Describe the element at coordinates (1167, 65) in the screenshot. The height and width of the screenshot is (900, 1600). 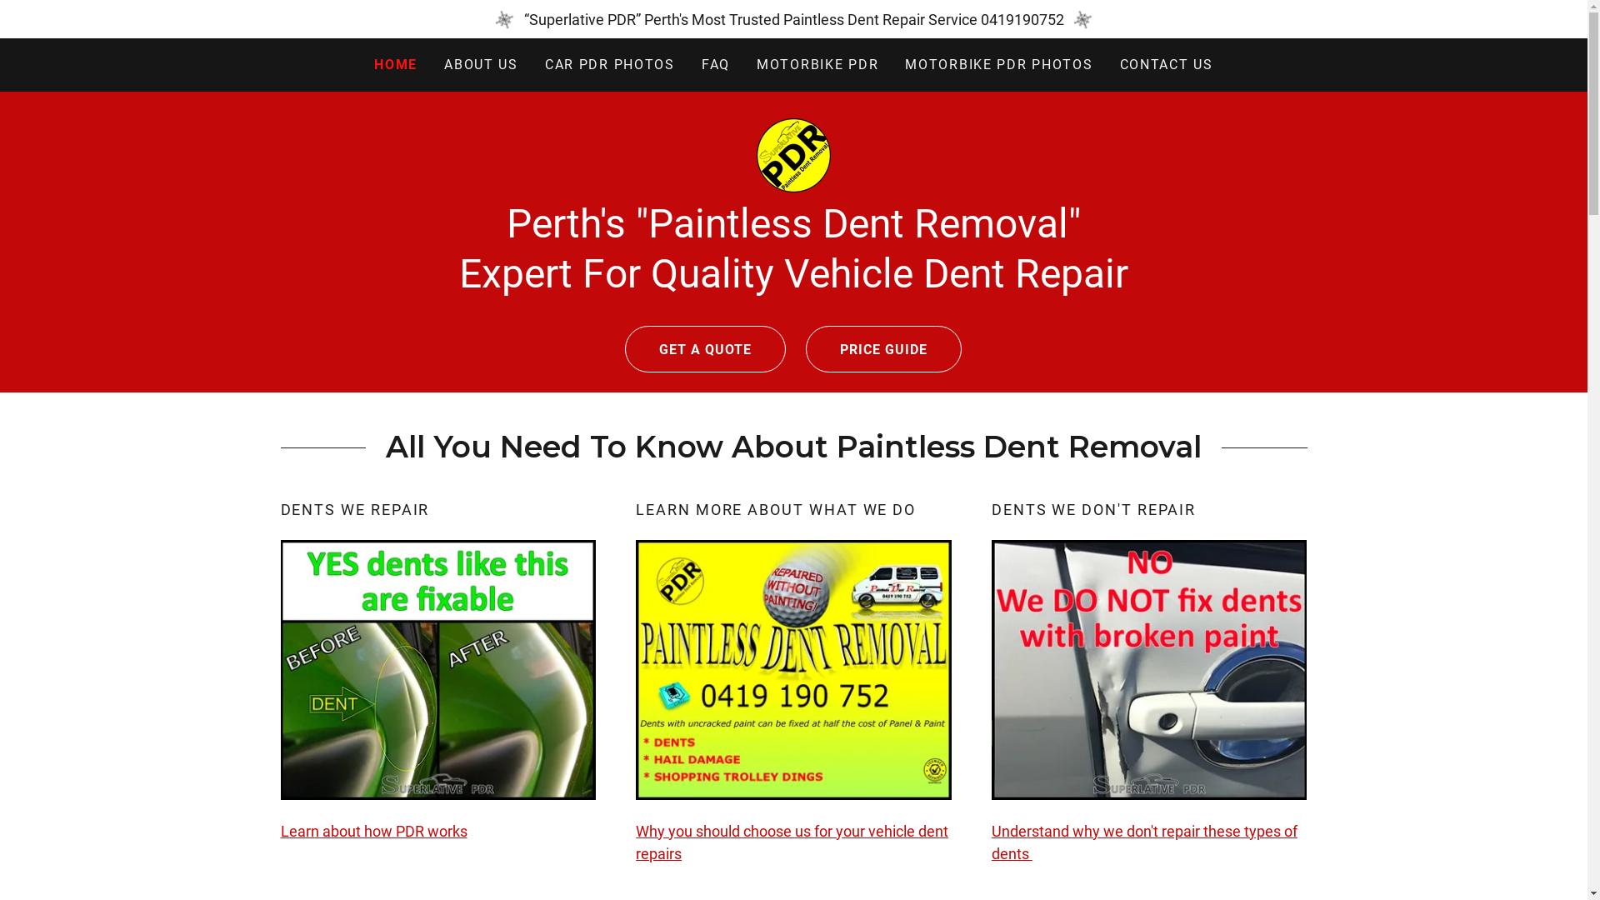
I see `CONTACT US` at that location.